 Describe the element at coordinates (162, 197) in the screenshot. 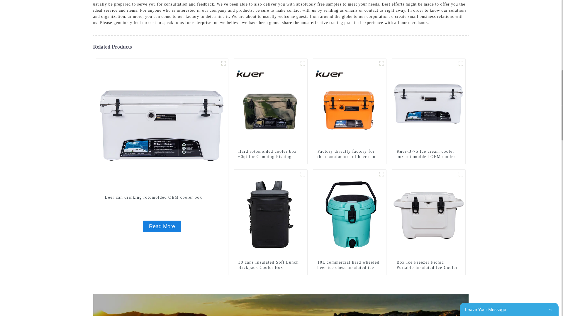

I see `Beer can drinking rotomolded OEM cooler box` at that location.